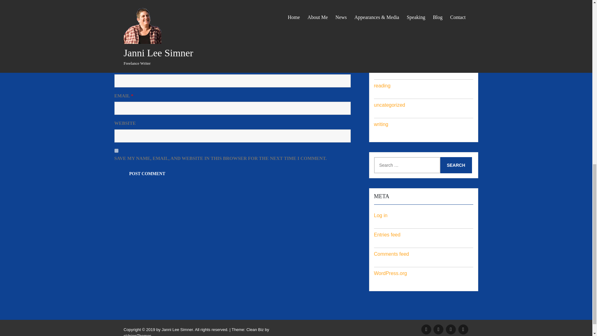  What do you see at coordinates (379, 67) in the screenshot?
I see `news` at bounding box center [379, 67].